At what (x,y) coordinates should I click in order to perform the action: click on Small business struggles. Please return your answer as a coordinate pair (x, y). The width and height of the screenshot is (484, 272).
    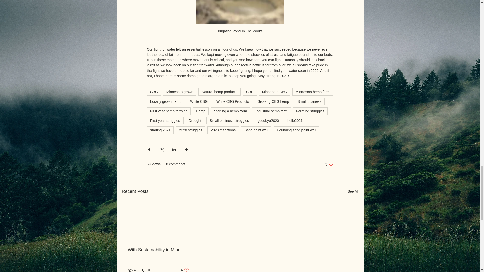
    Looking at the image, I should click on (229, 120).